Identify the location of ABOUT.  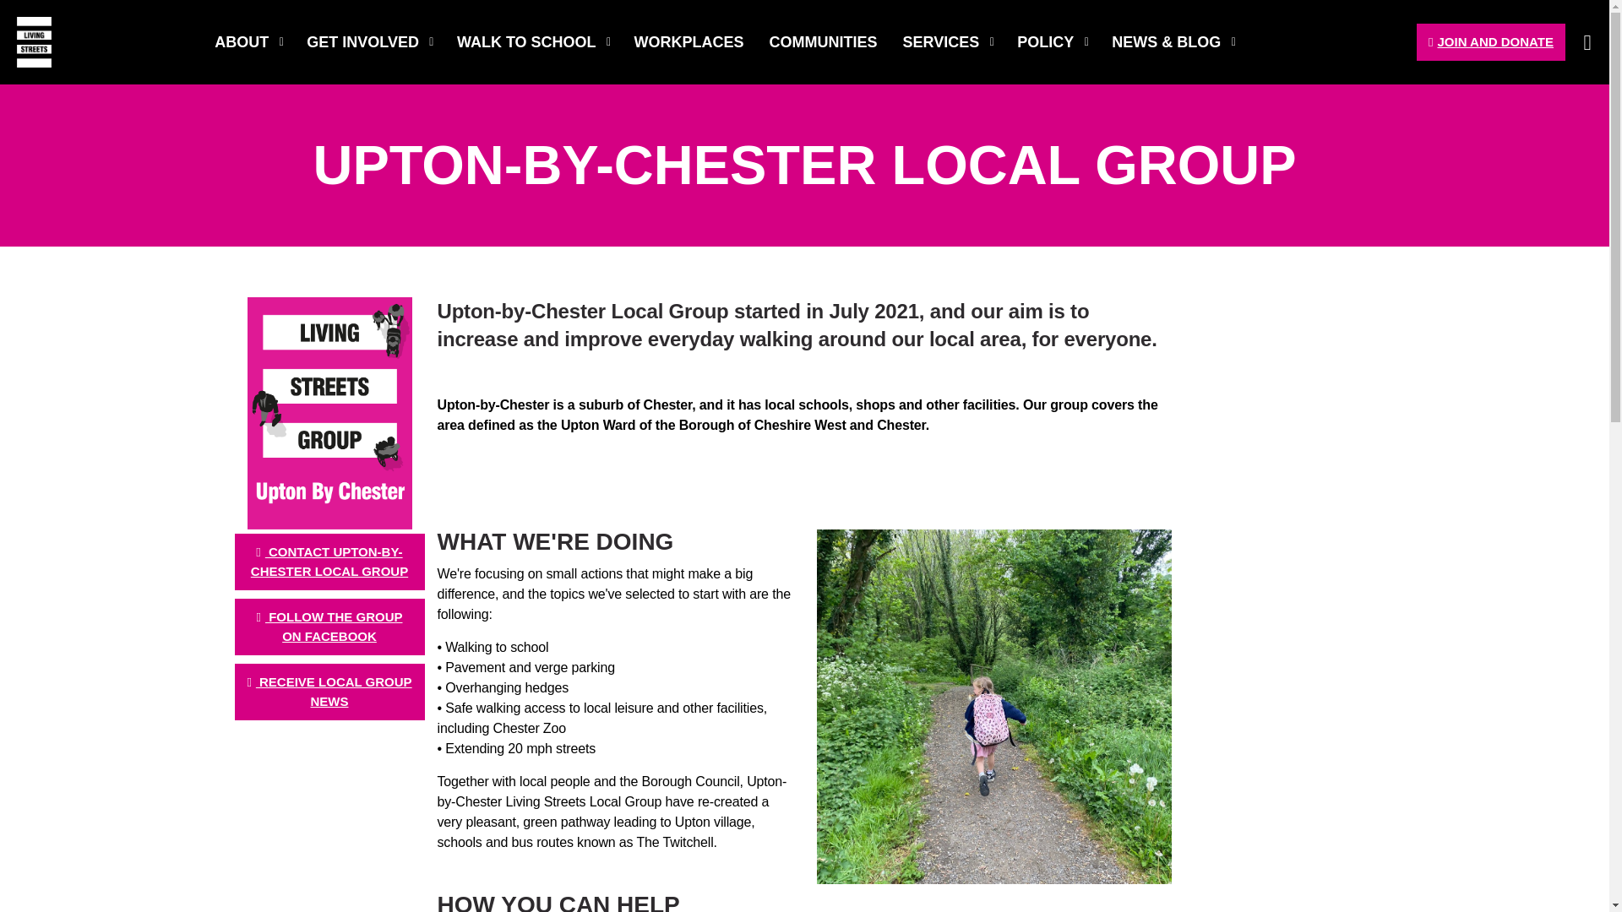
(247, 42).